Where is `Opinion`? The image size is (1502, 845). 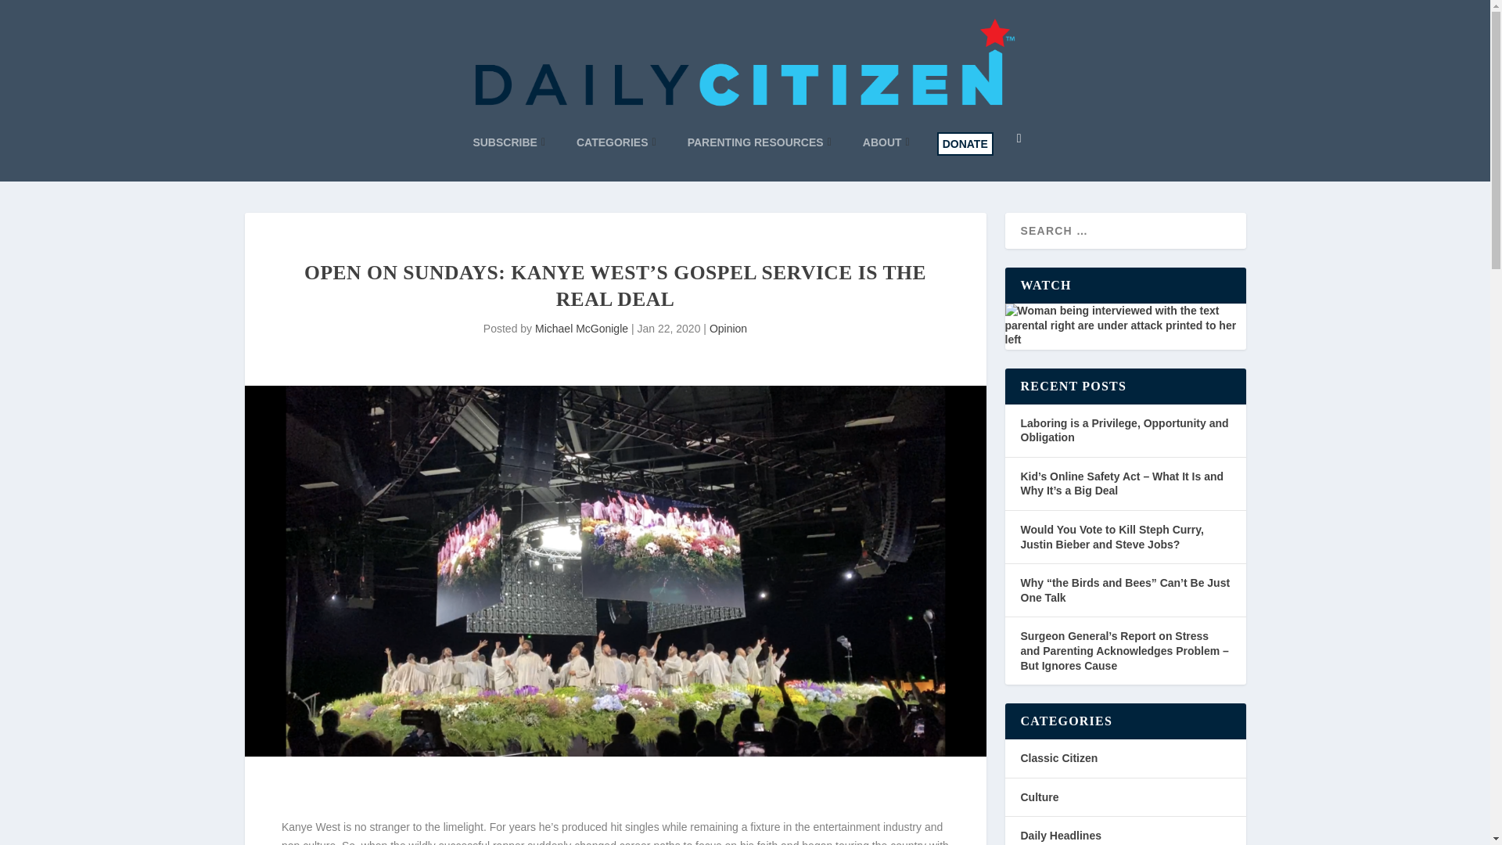
Opinion is located at coordinates (728, 328).